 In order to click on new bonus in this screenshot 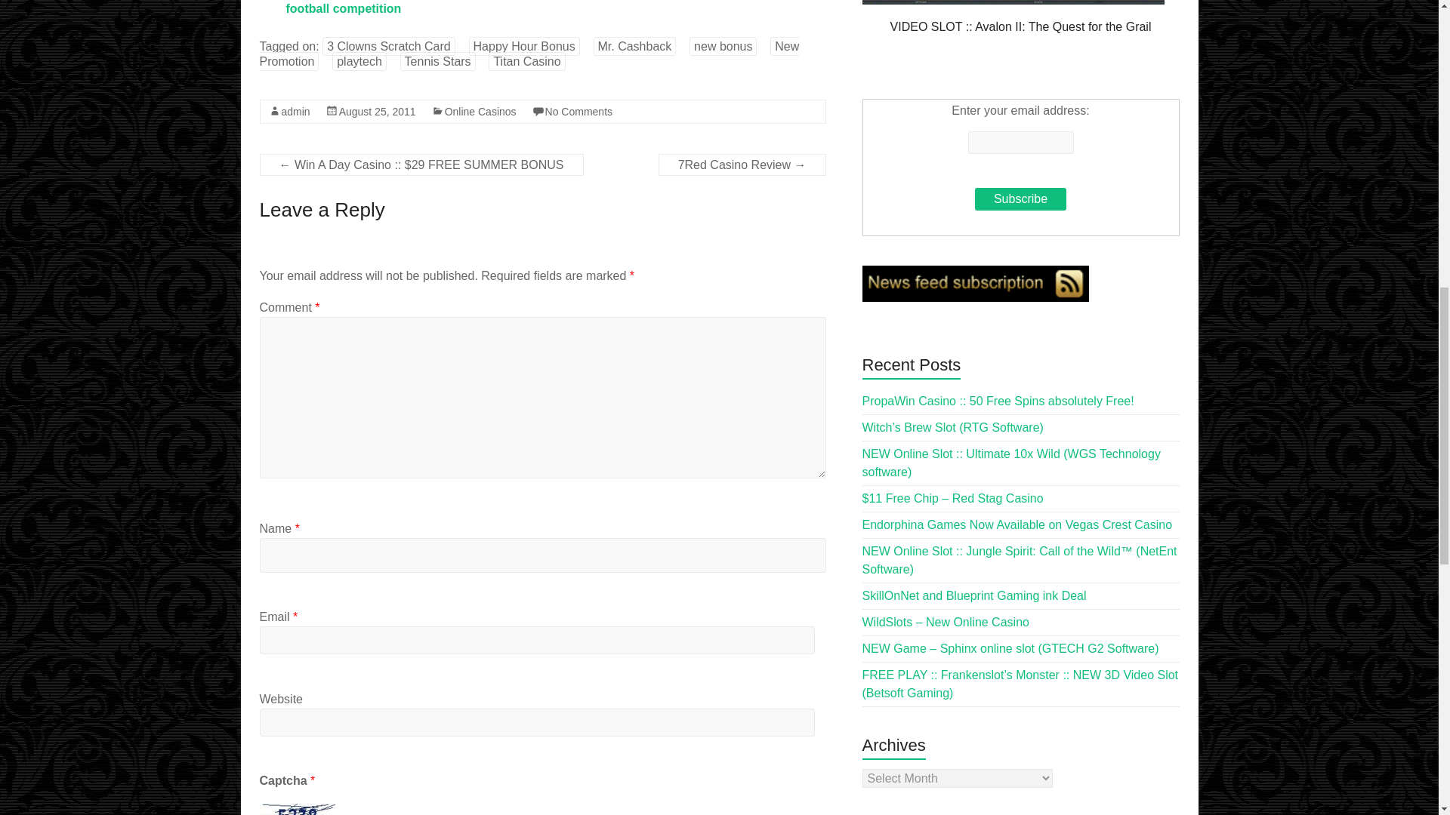, I will do `click(723, 46)`.